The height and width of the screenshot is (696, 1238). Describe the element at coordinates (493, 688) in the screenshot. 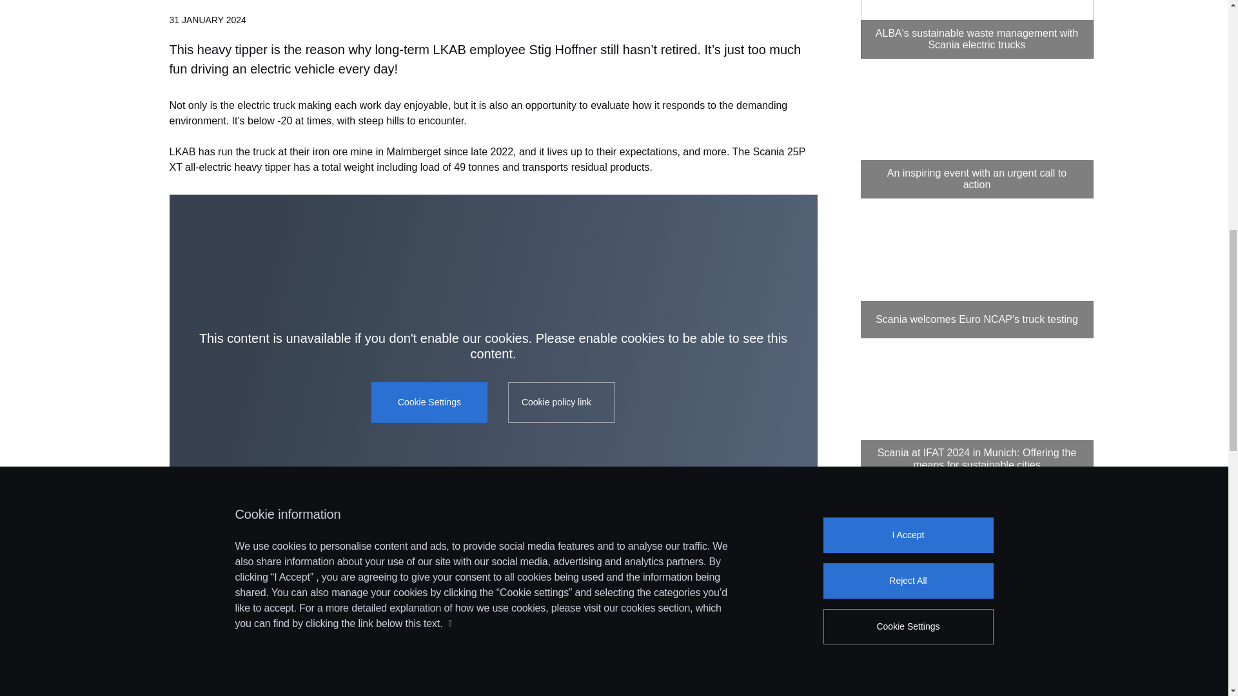

I see `Sustainability at Scania` at that location.